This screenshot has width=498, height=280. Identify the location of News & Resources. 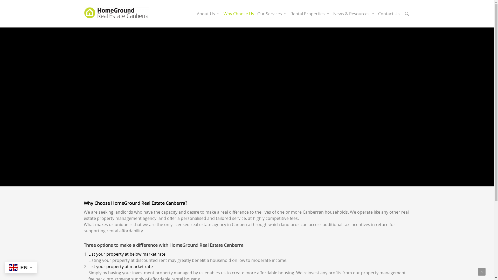
(354, 17).